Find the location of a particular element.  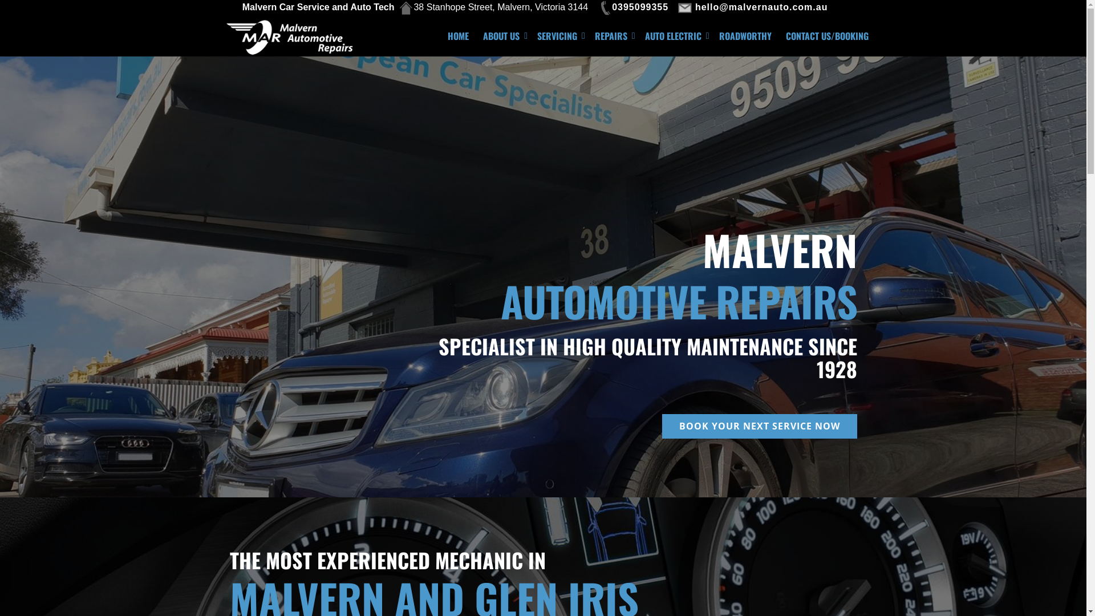

0395099355 is located at coordinates (633, 7).